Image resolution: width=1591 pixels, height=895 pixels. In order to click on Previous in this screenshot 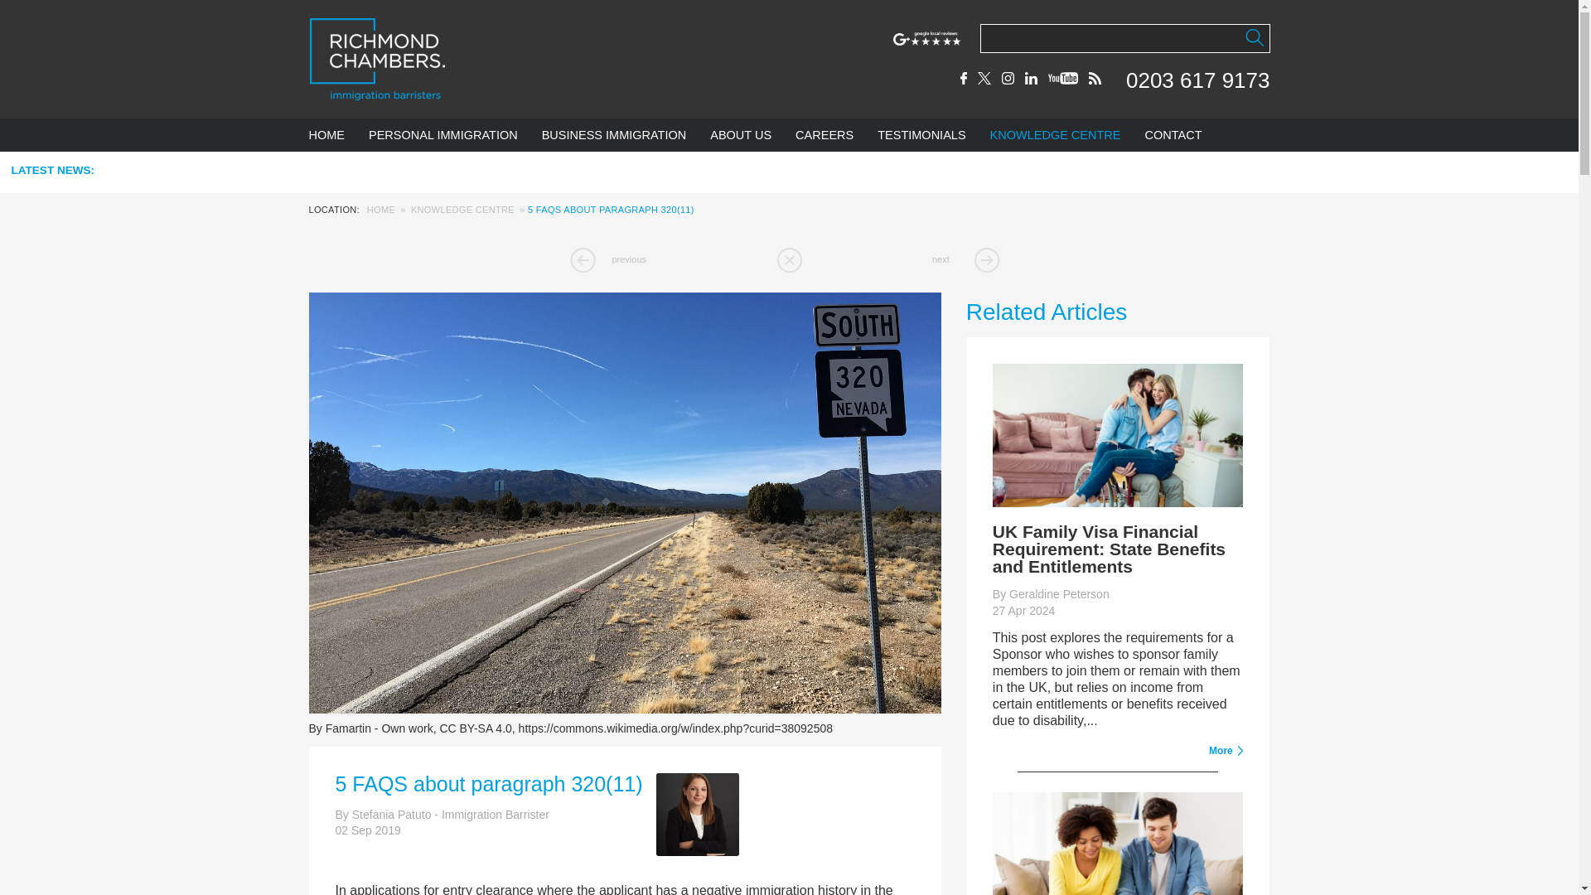, I will do `click(604, 260)`.